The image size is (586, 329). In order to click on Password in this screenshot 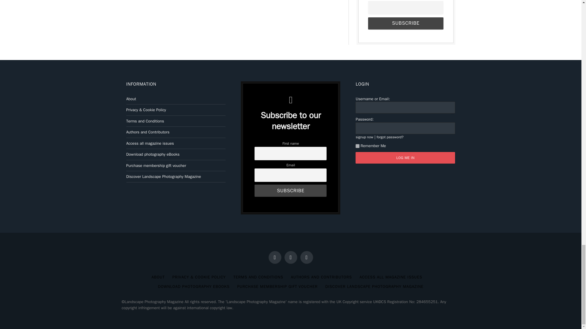, I will do `click(405, 128)`.